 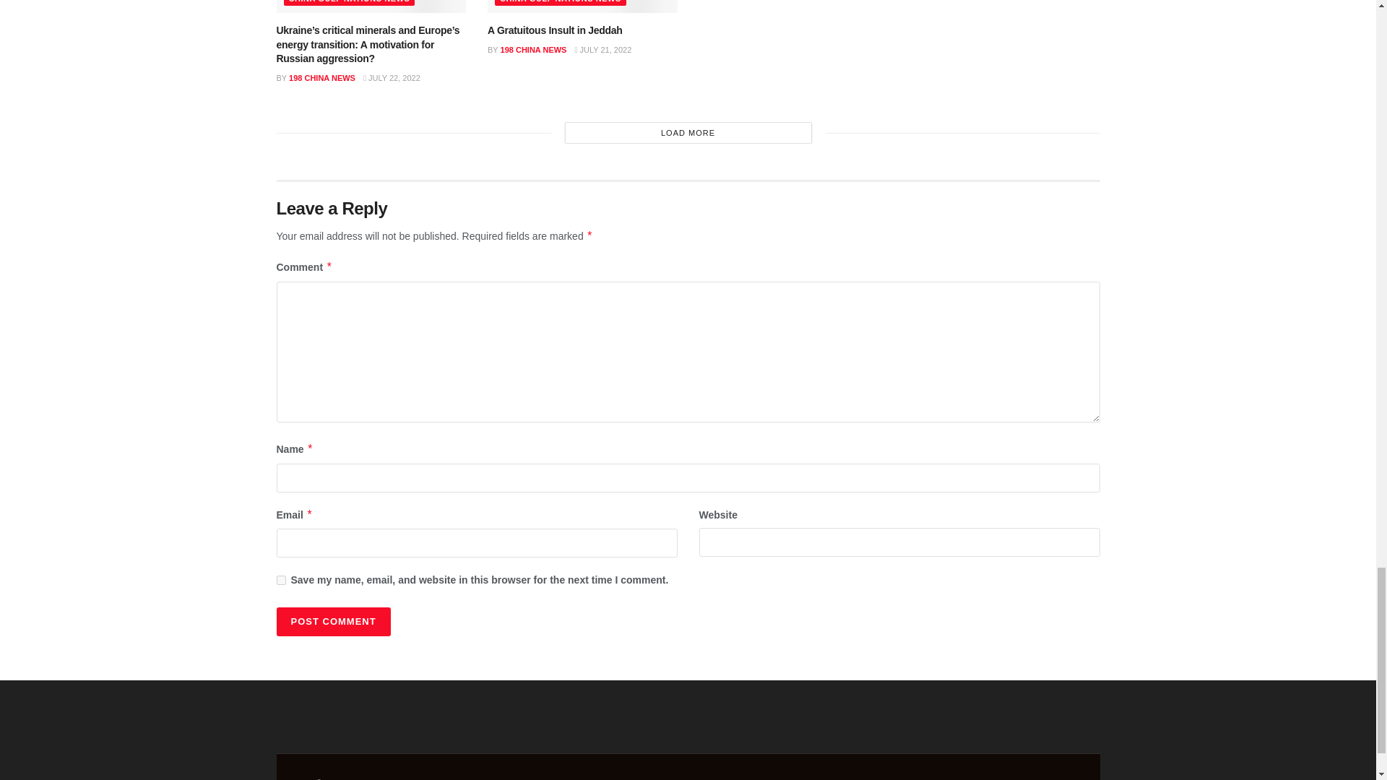 What do you see at coordinates (280, 581) in the screenshot?
I see `yes` at bounding box center [280, 581].